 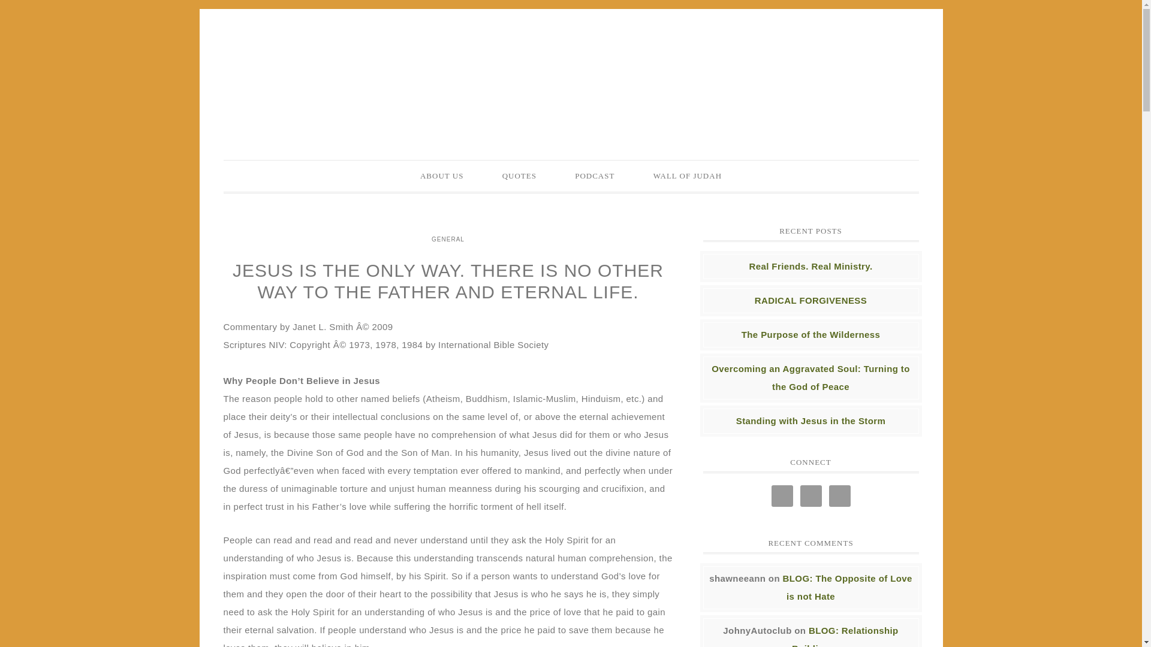 I want to click on The Purpose of the Wilderness, so click(x=810, y=334).